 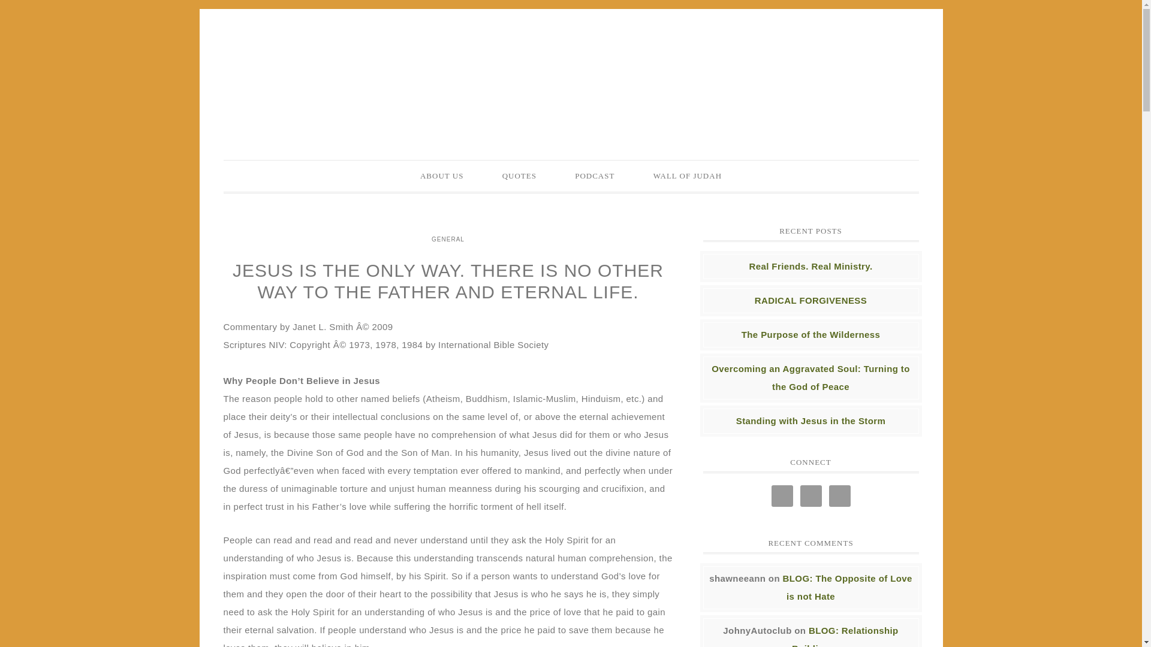 I want to click on The Purpose of the Wilderness, so click(x=810, y=334).